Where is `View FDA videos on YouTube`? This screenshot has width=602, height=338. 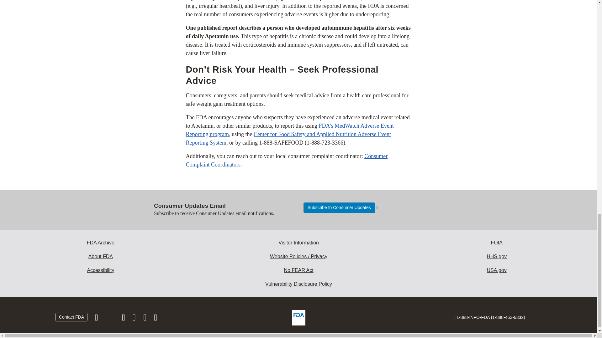
View FDA videos on YouTube is located at coordinates (145, 319).